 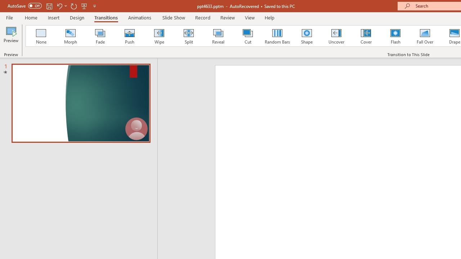 What do you see at coordinates (218, 36) in the screenshot?
I see `Reveal` at bounding box center [218, 36].